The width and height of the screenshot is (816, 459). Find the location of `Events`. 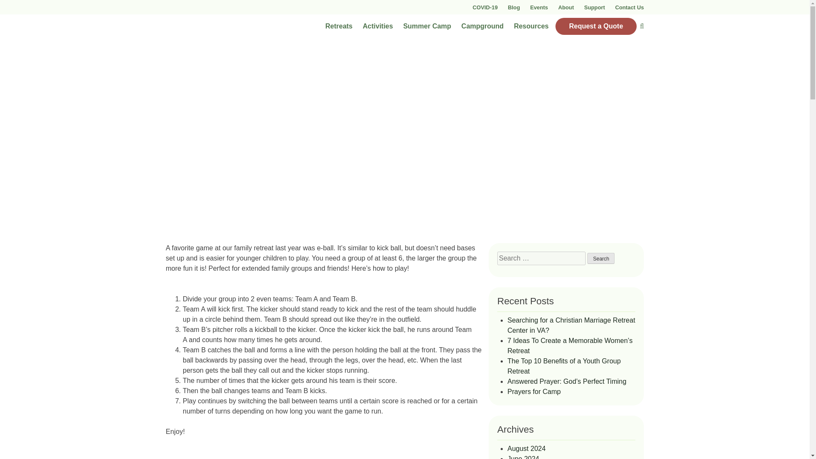

Events is located at coordinates (538, 7).